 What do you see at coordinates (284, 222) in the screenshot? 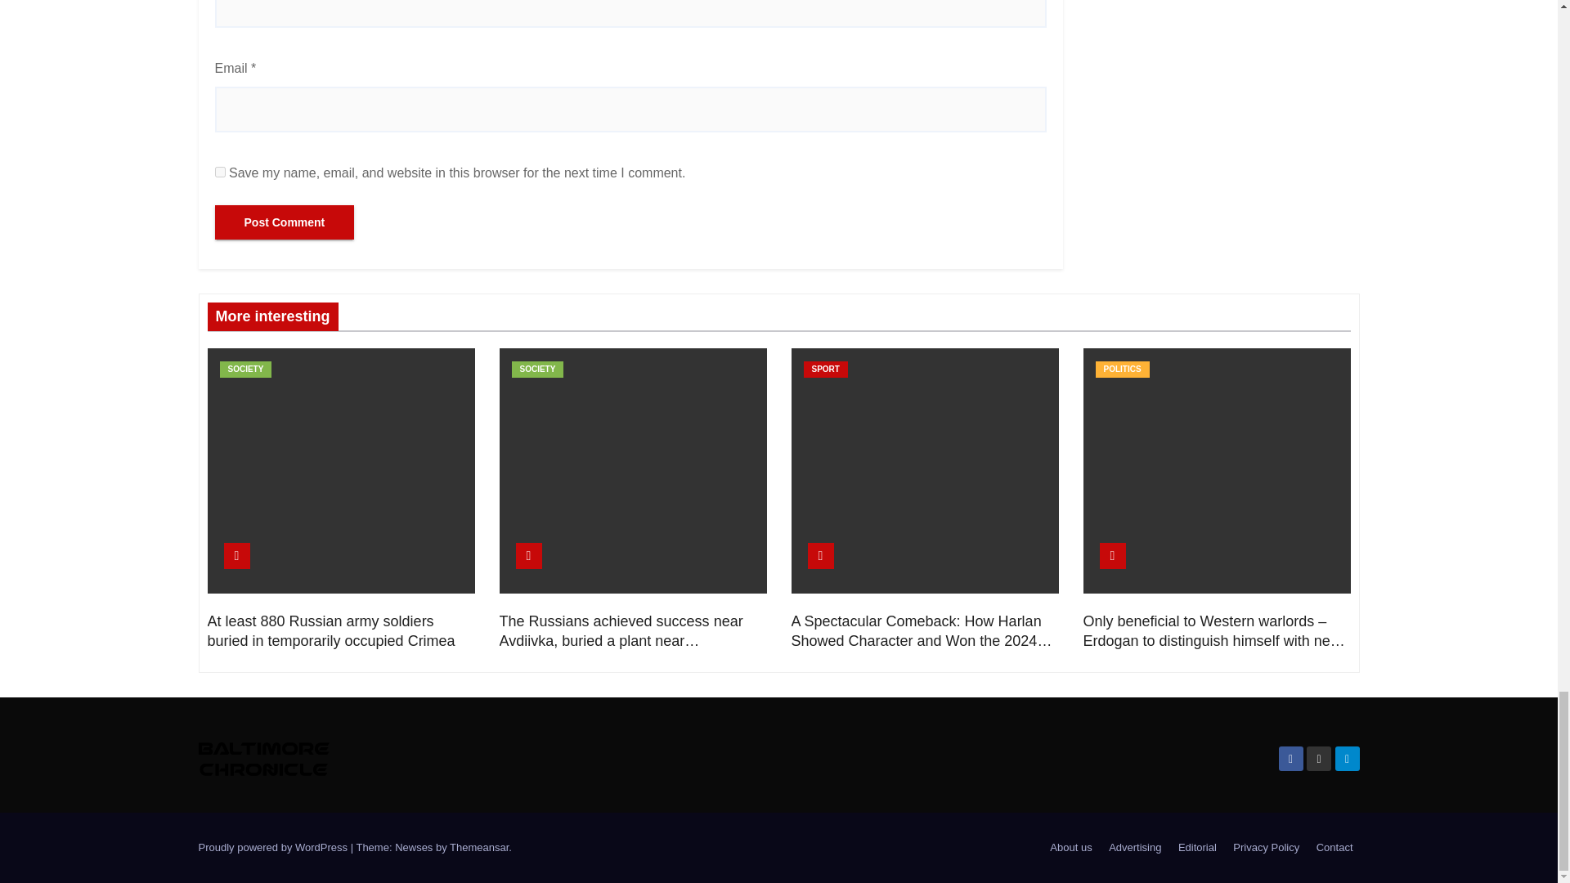
I see `Post Comment` at bounding box center [284, 222].